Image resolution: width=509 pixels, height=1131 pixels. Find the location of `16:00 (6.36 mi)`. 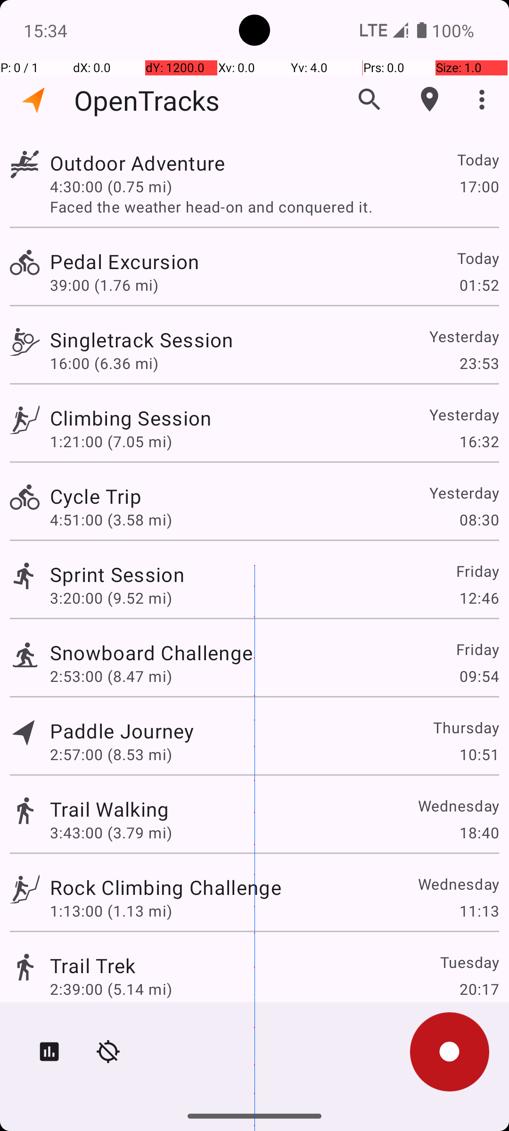

16:00 (6.36 mi) is located at coordinates (104, 363).